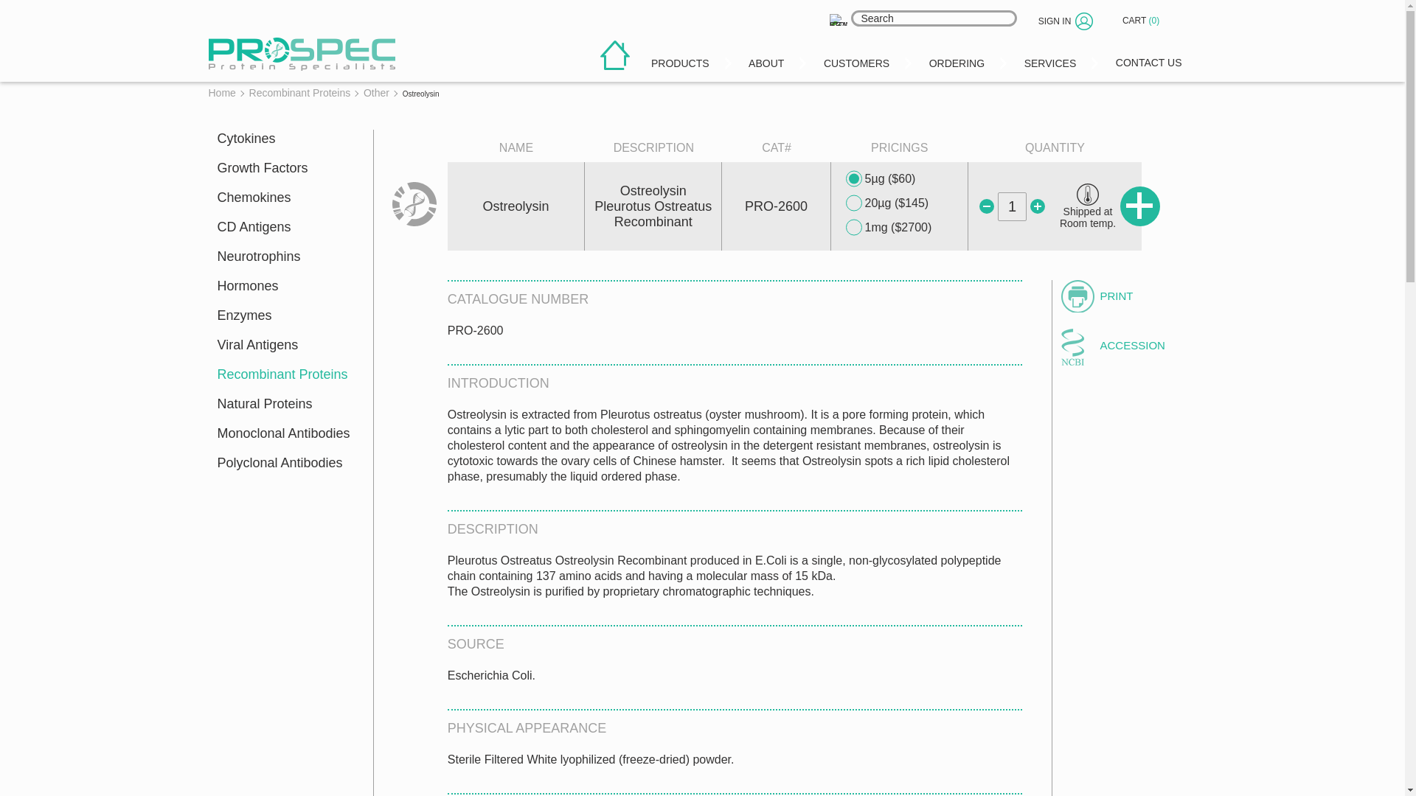 The image size is (1416, 796). What do you see at coordinates (1050, 60) in the screenshot?
I see `SERVICES` at bounding box center [1050, 60].